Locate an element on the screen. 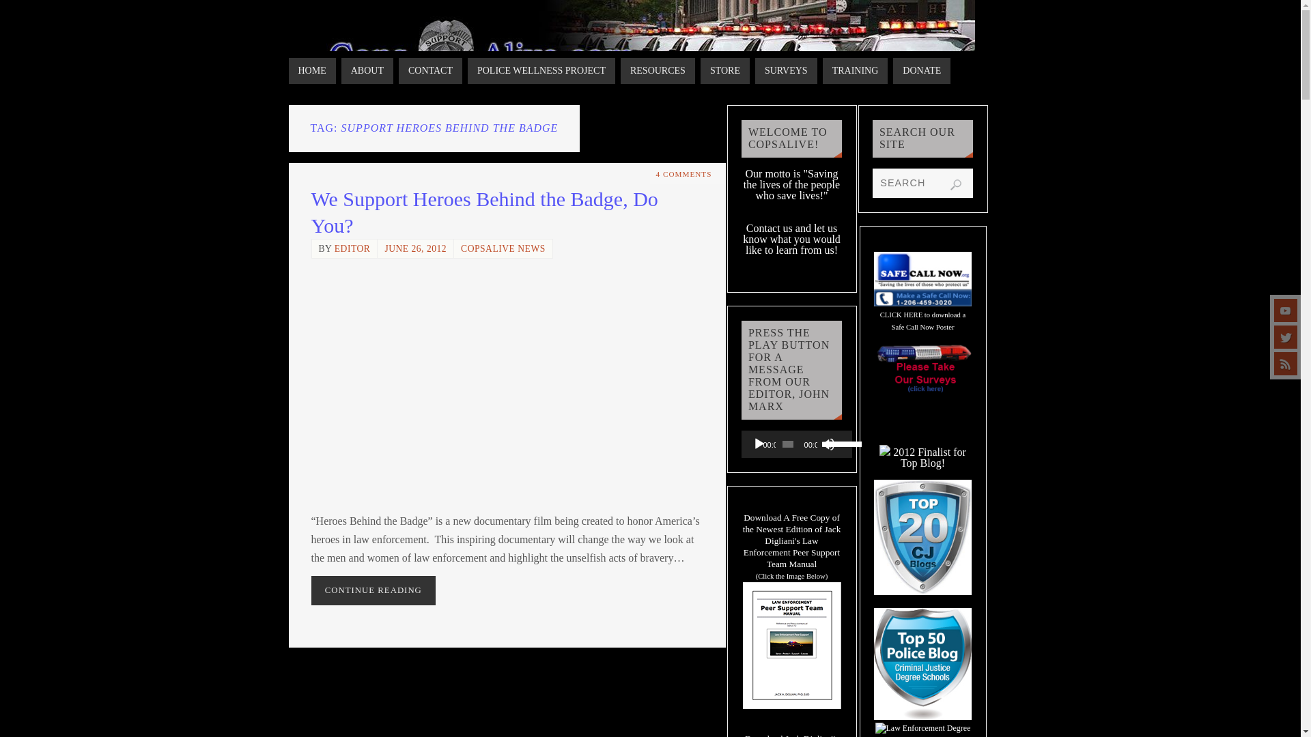 Image resolution: width=1311 pixels, height=737 pixels. Permalink to We Support Heroes Behind the Badge, Do You? is located at coordinates (485, 212).